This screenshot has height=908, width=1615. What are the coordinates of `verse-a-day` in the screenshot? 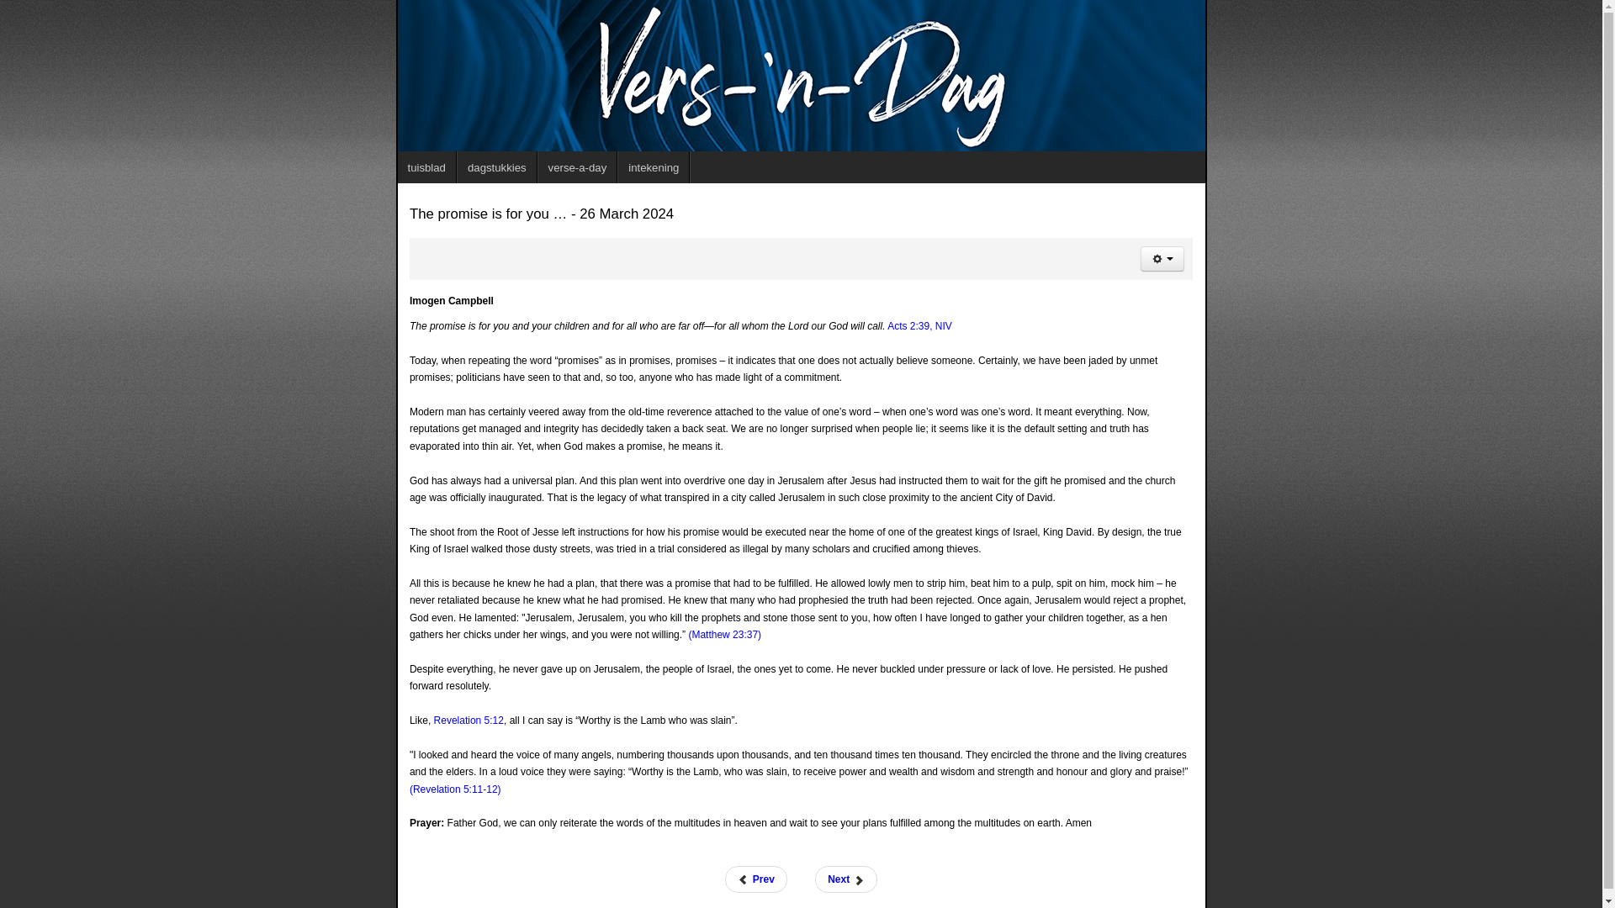 It's located at (578, 167).